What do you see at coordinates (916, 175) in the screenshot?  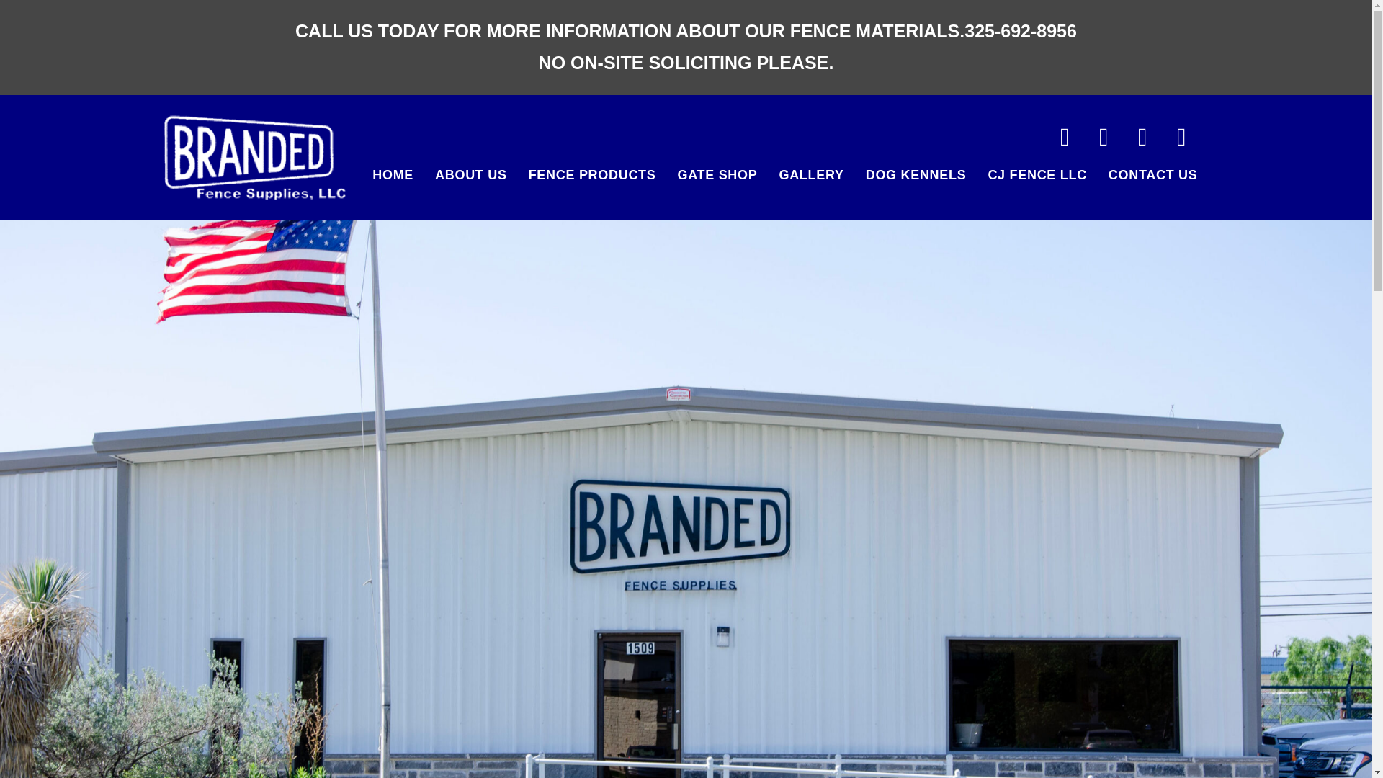 I see `DOG KENNELS` at bounding box center [916, 175].